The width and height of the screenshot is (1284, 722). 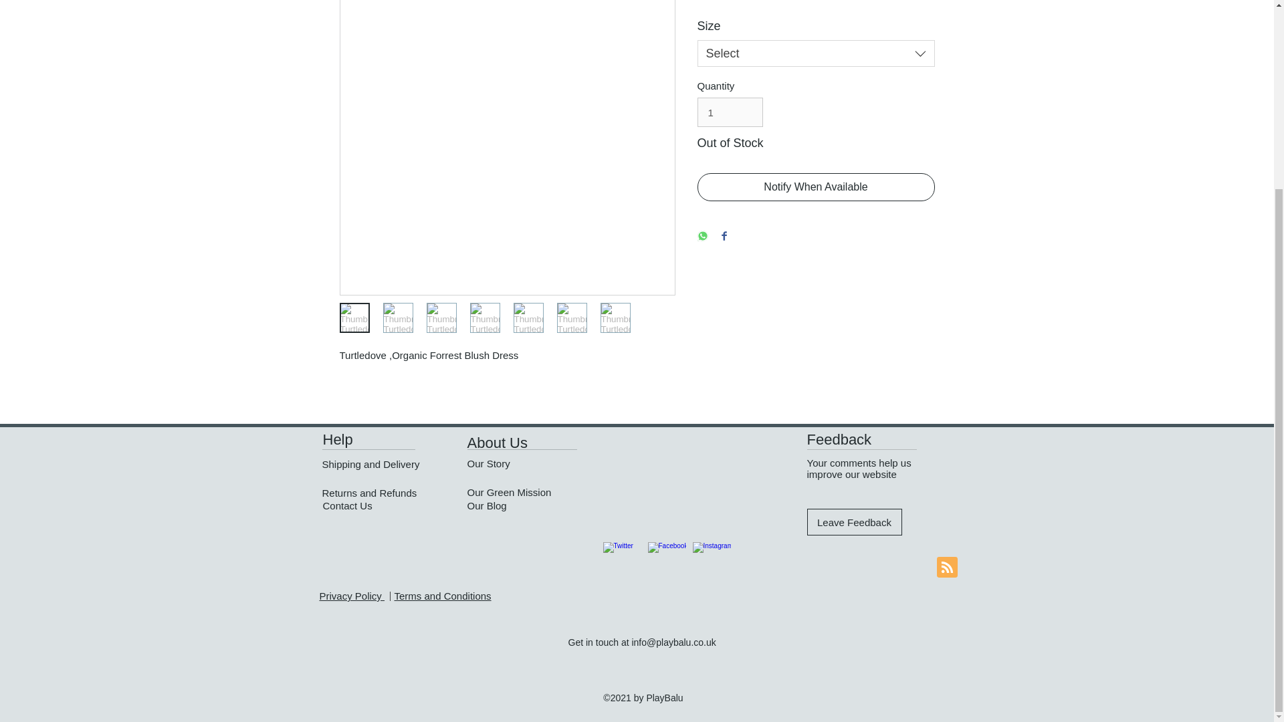 I want to click on 1, so click(x=730, y=112).